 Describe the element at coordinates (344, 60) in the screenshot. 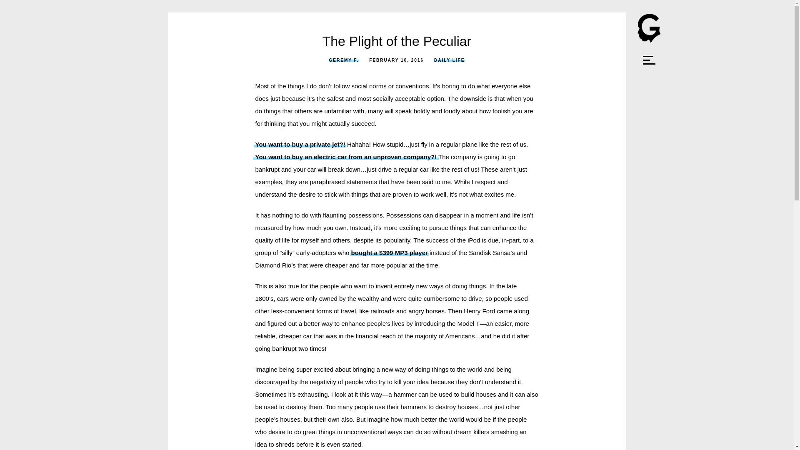

I see `Posts by Geremy F.` at that location.